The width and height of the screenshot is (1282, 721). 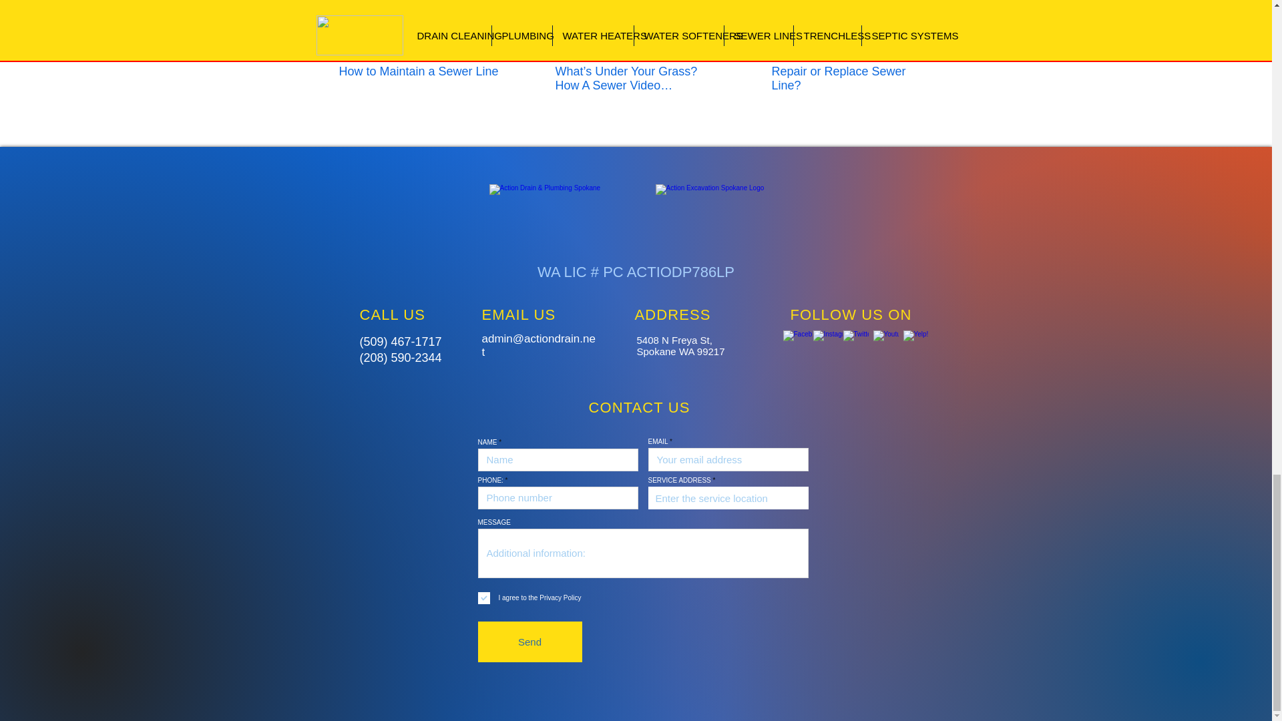 I want to click on Repair or Replace Sewer Line?, so click(x=851, y=79).